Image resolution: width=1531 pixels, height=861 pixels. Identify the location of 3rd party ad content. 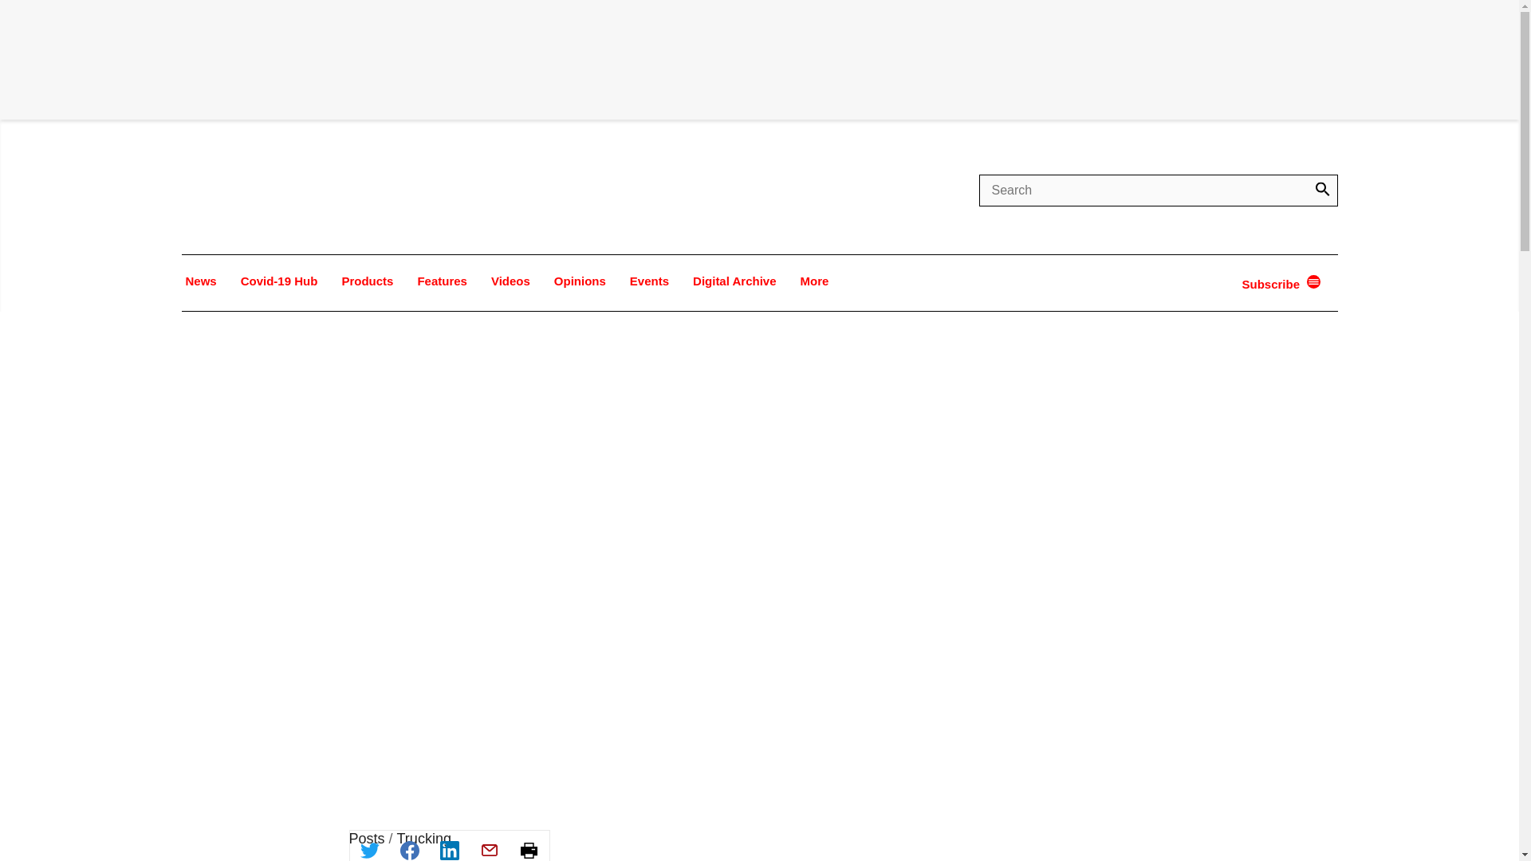
(844, 845).